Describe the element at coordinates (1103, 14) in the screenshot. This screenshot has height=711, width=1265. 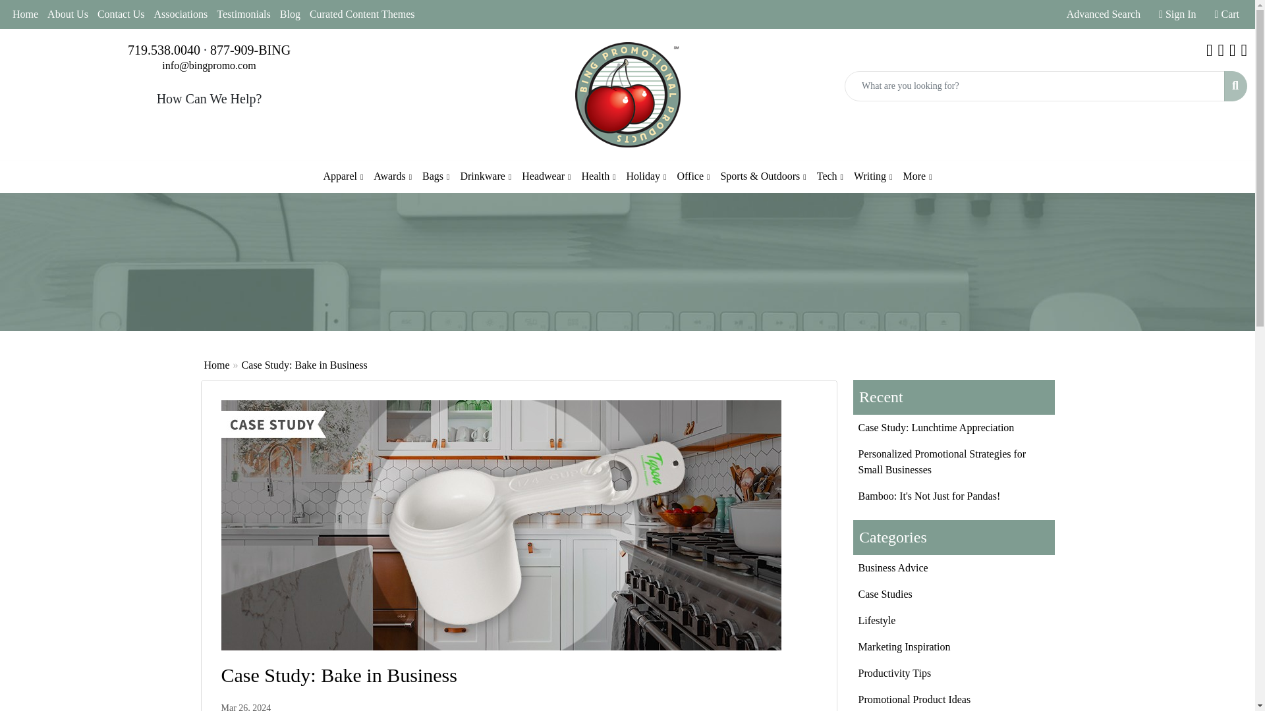
I see `Advanced Search` at that location.